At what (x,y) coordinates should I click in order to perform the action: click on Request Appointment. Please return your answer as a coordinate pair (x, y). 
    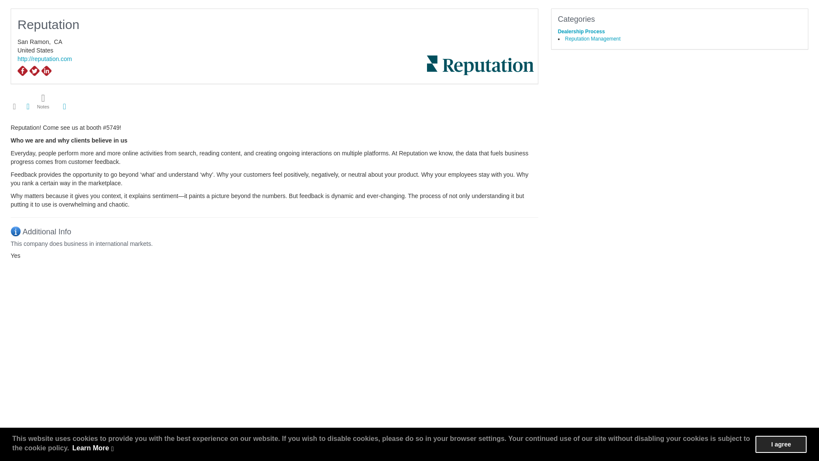
    Looking at the image, I should click on (15, 106).